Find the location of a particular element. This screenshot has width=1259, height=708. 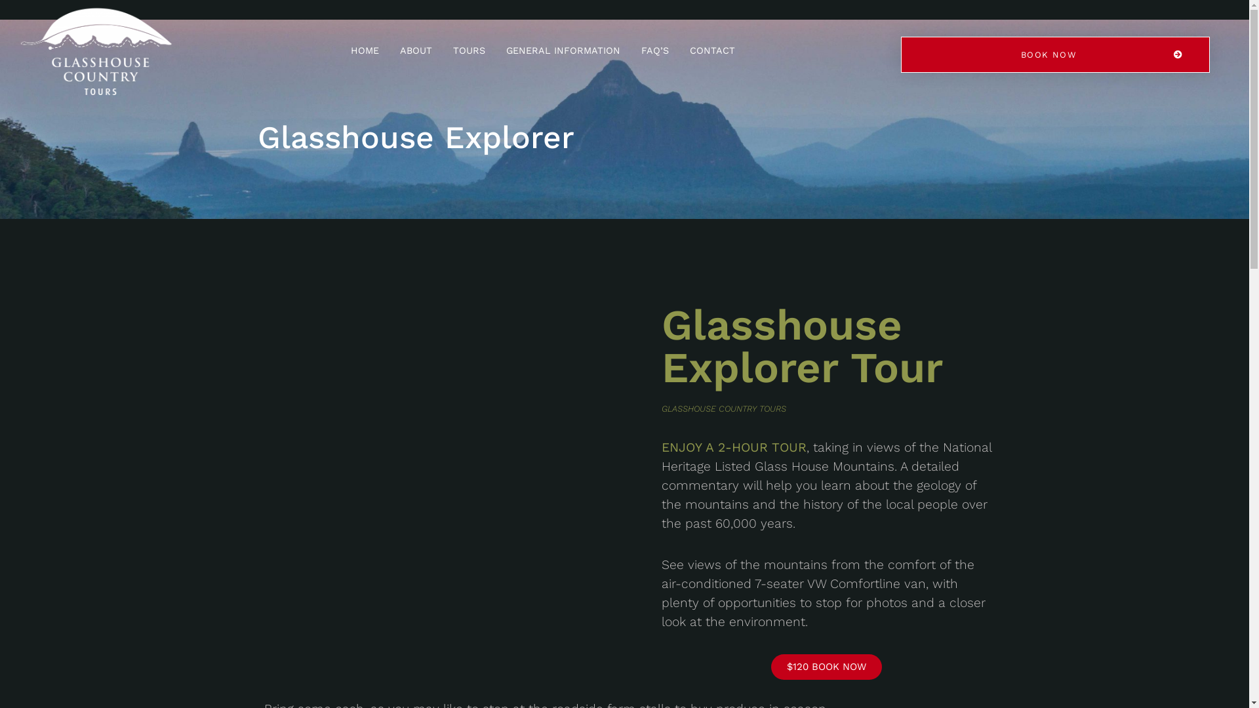

CONTACT is located at coordinates (712, 50).